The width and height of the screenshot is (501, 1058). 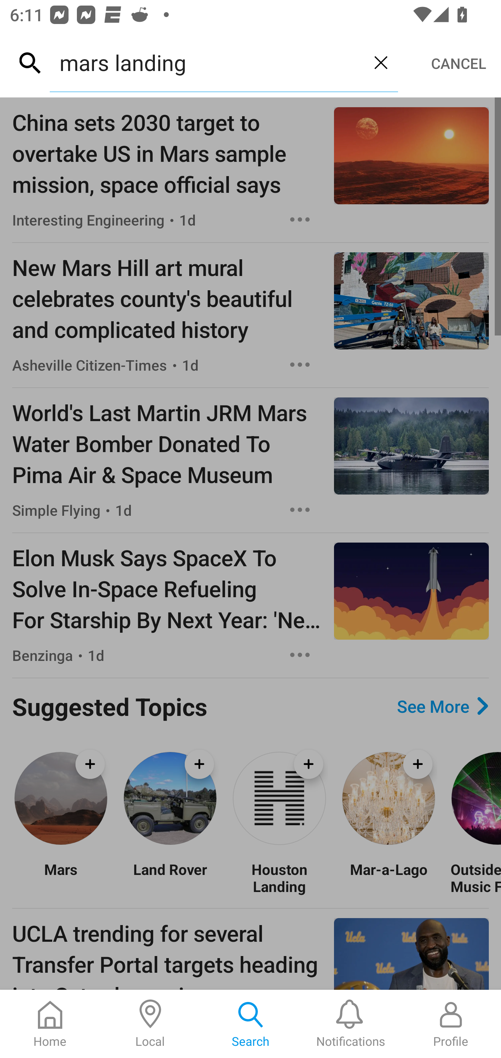 What do you see at coordinates (61, 877) in the screenshot?
I see `Mars` at bounding box center [61, 877].